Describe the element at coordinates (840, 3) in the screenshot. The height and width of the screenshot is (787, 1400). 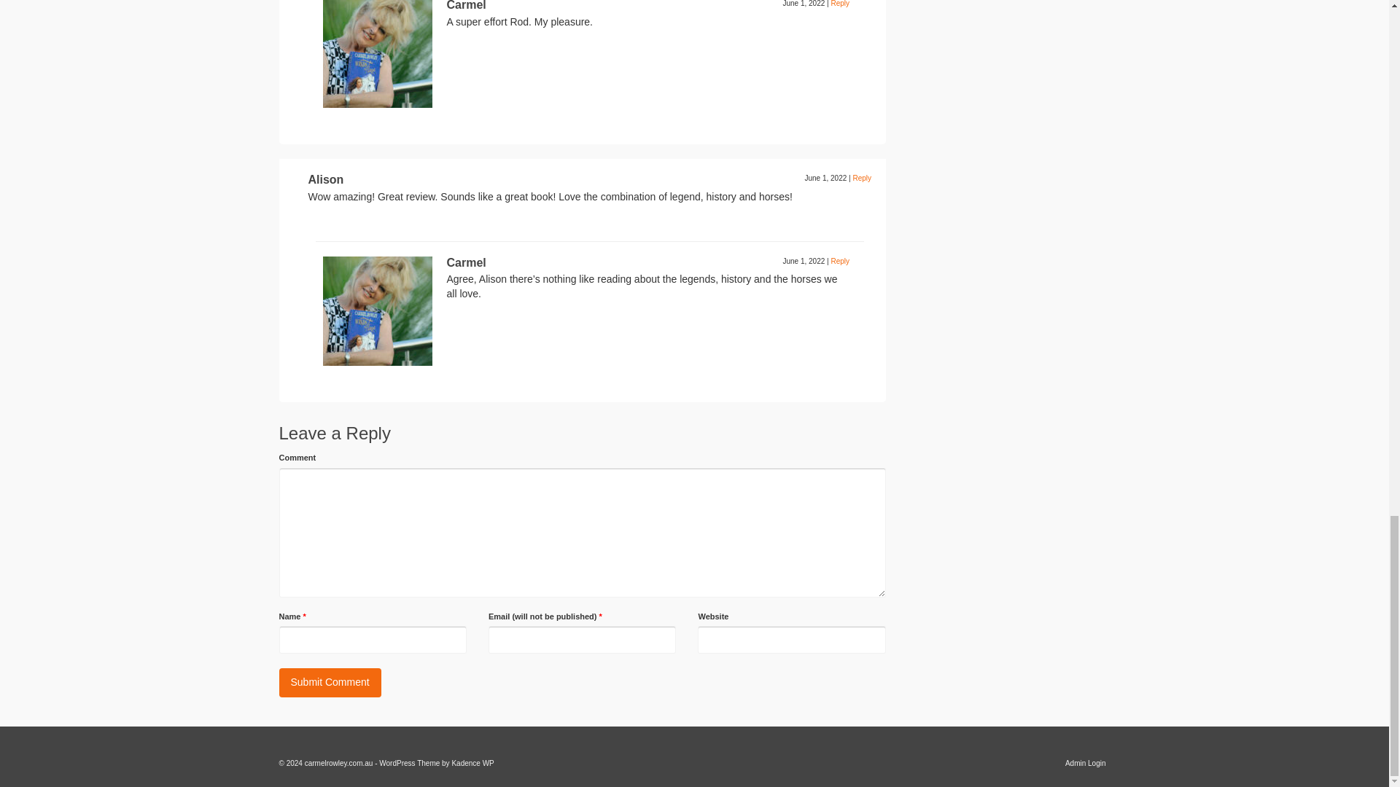
I see `Reply` at that location.